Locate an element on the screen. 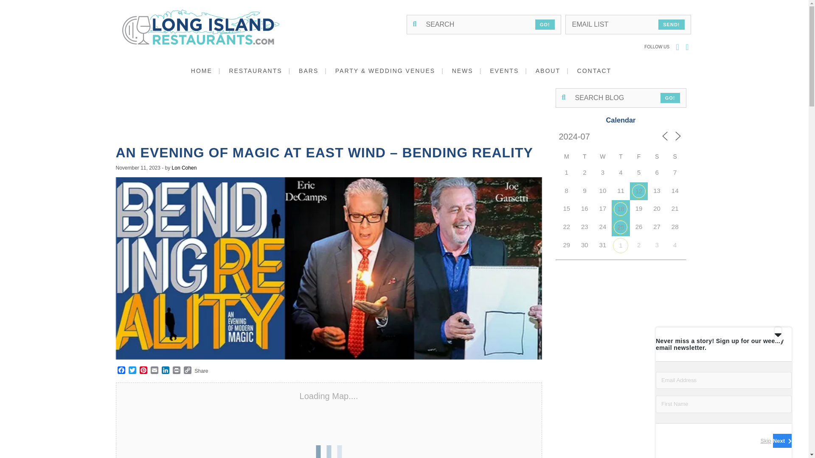 The height and width of the screenshot is (458, 815). NEWS is located at coordinates (470, 70).